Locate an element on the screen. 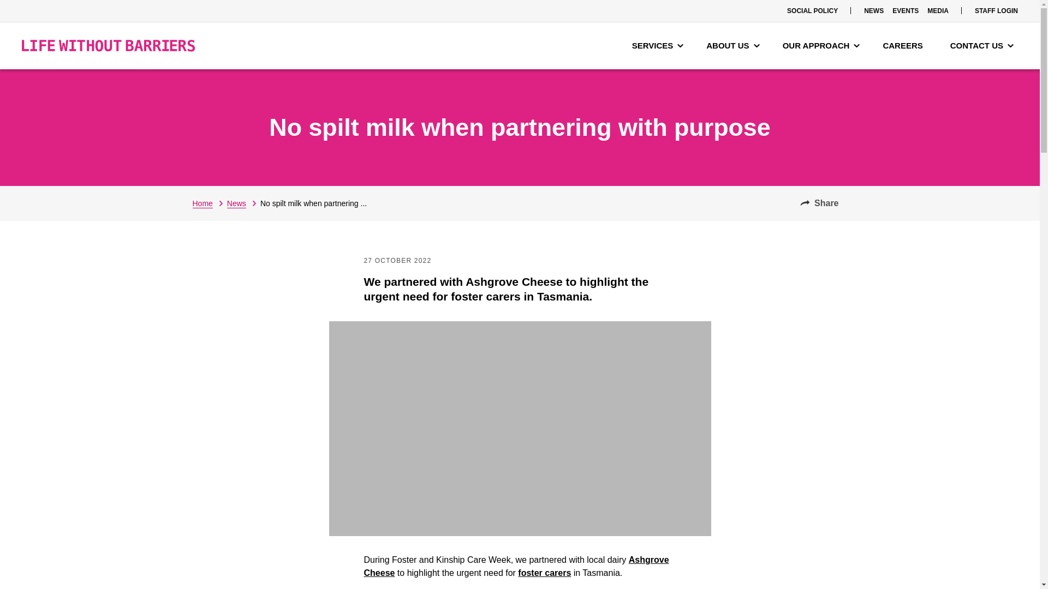 Image resolution: width=1048 pixels, height=589 pixels. SOCIAL POLICY is located at coordinates (812, 11).